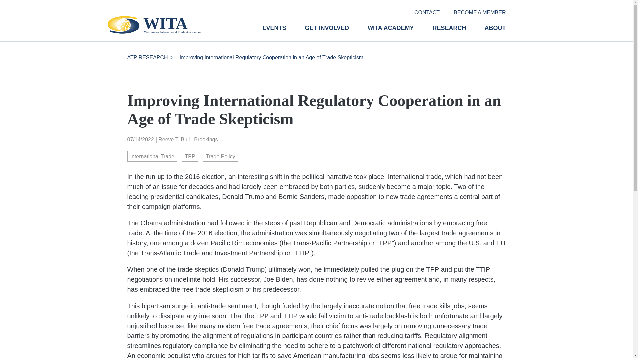  What do you see at coordinates (449, 33) in the screenshot?
I see `RESEARCH` at bounding box center [449, 33].